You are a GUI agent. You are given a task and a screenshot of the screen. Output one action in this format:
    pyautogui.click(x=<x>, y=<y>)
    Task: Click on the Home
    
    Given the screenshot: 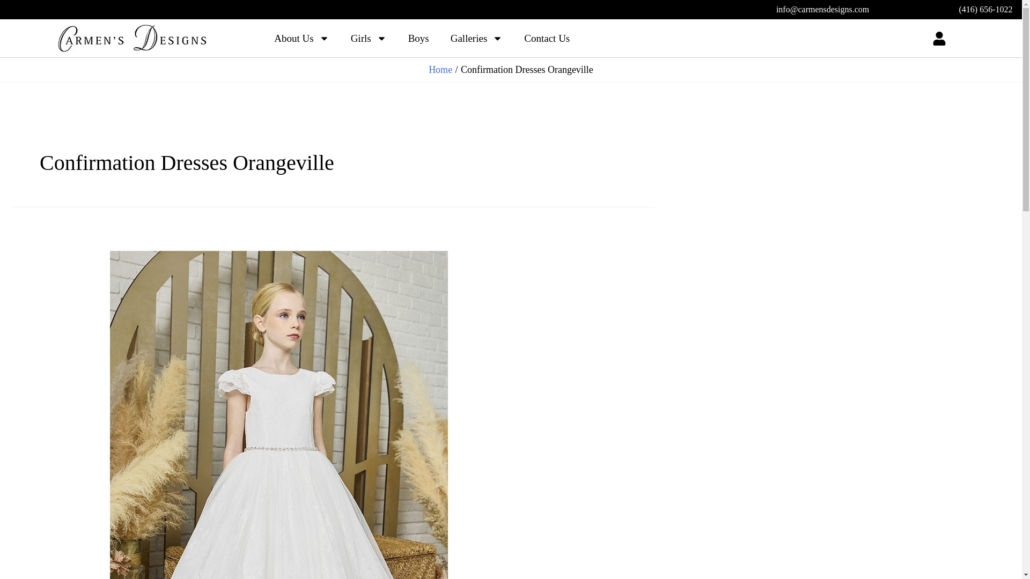 What is the action you would take?
    pyautogui.click(x=440, y=70)
    